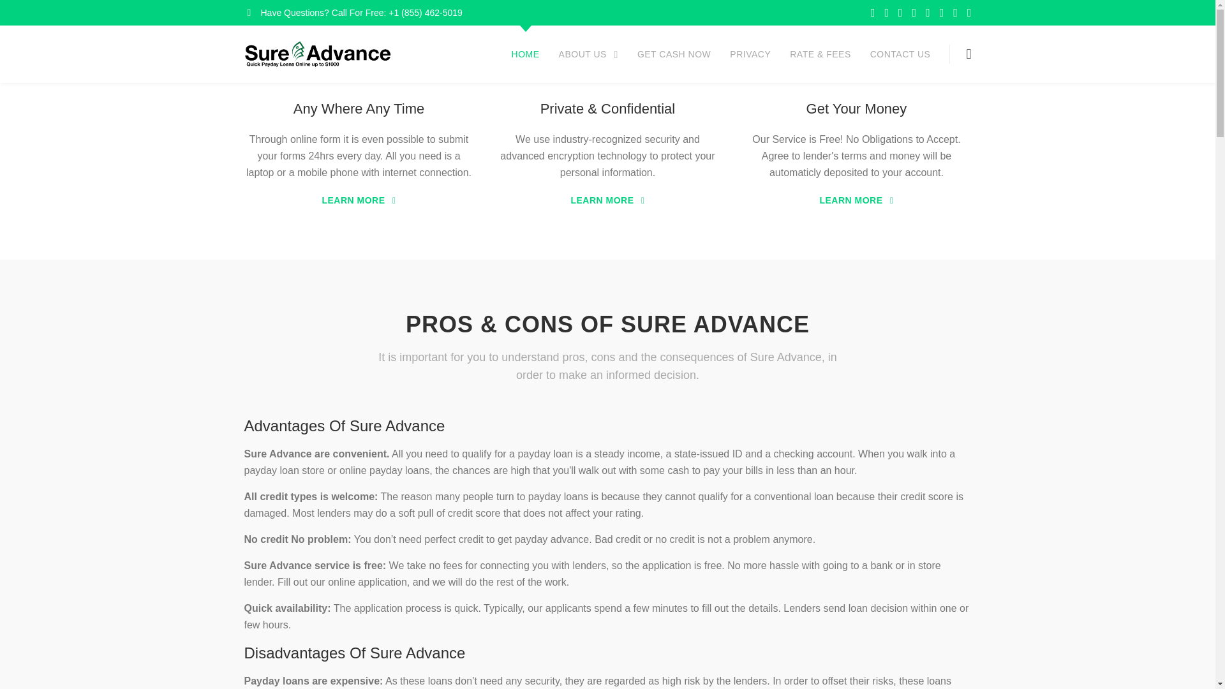  I want to click on LEARN MORE, so click(607, 200).